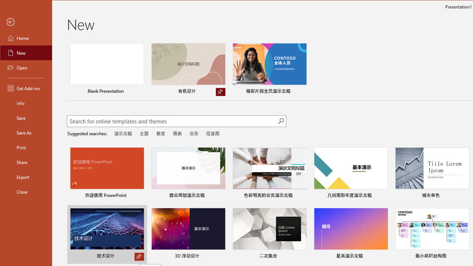 Image resolution: width=473 pixels, height=266 pixels. Describe the element at coordinates (26, 103) in the screenshot. I see `Info` at that location.